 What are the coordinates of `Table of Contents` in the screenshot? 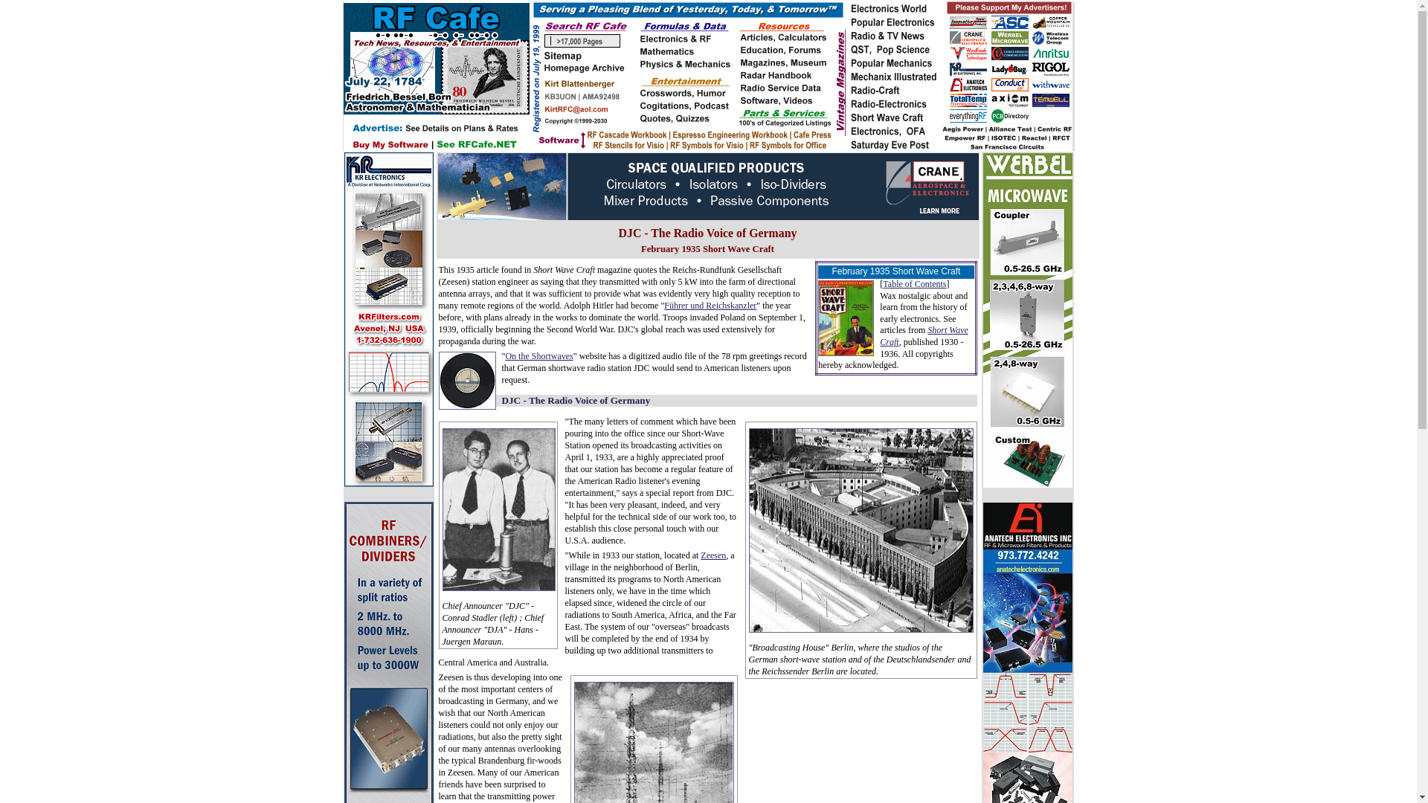 It's located at (913, 283).